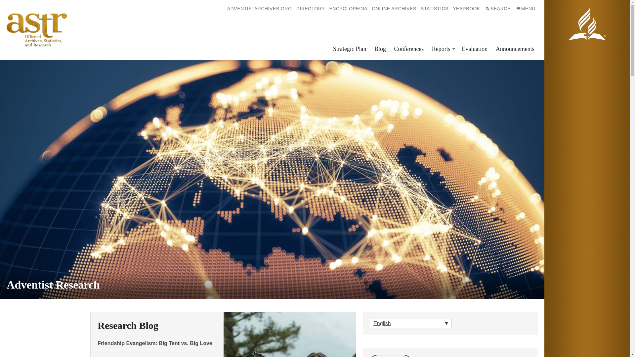  What do you see at coordinates (525, 9) in the screenshot?
I see `MENU` at bounding box center [525, 9].